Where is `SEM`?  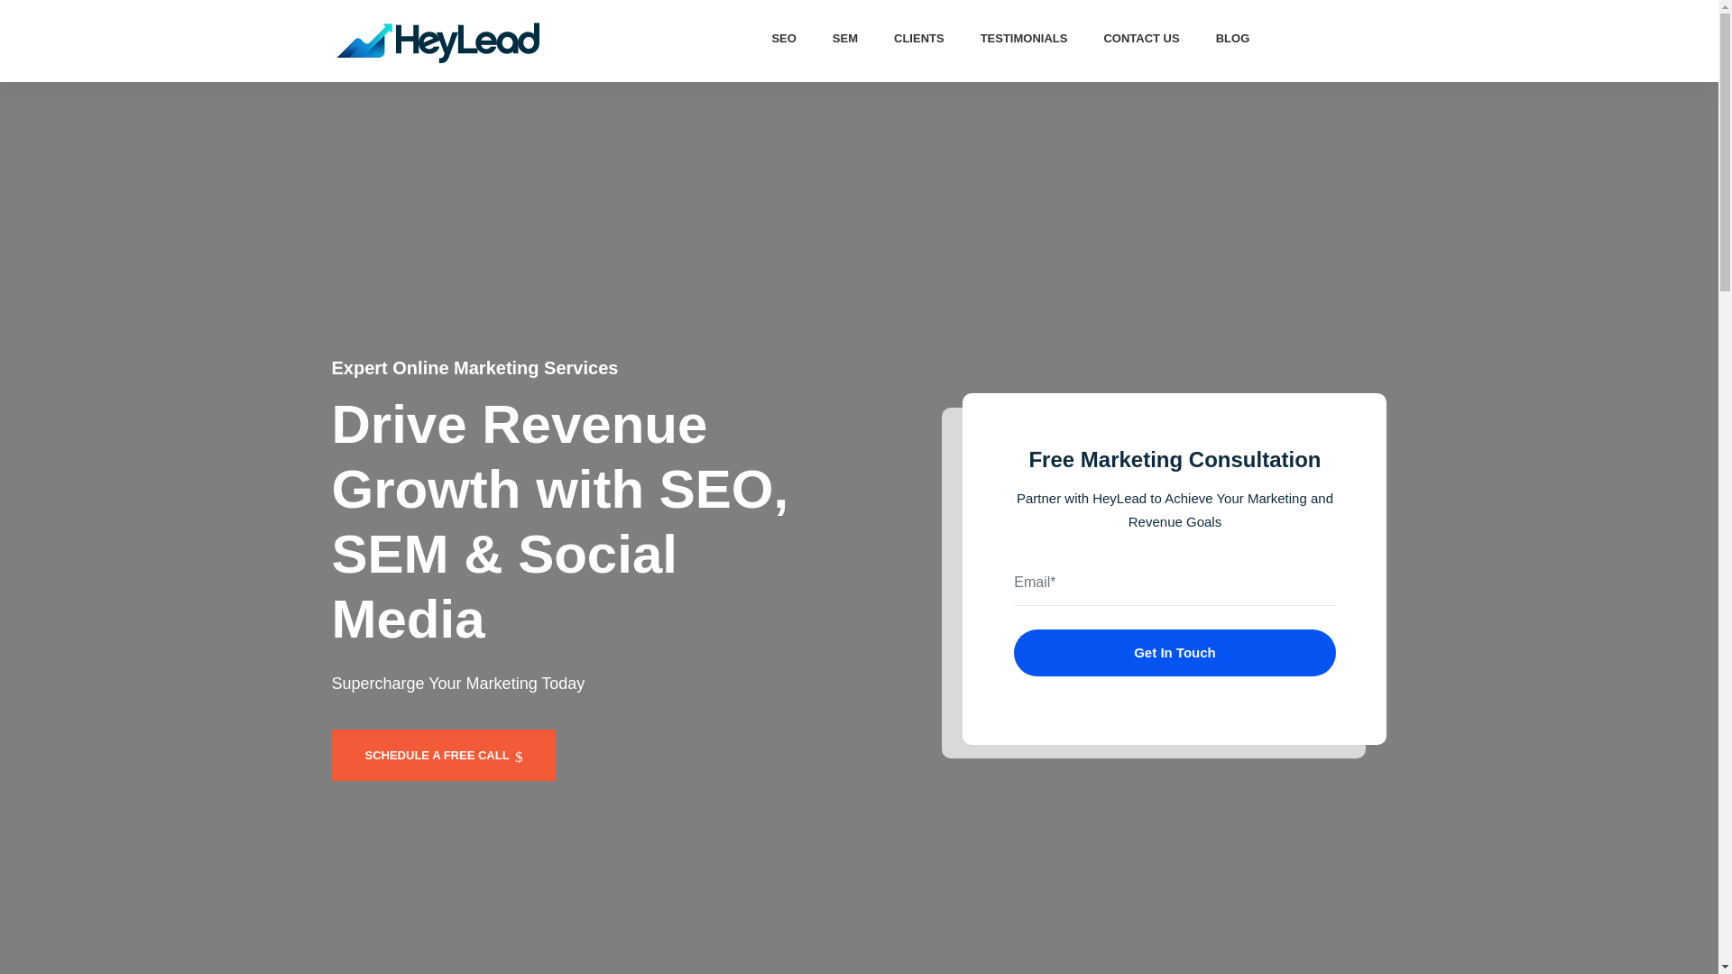
SEM is located at coordinates (844, 38).